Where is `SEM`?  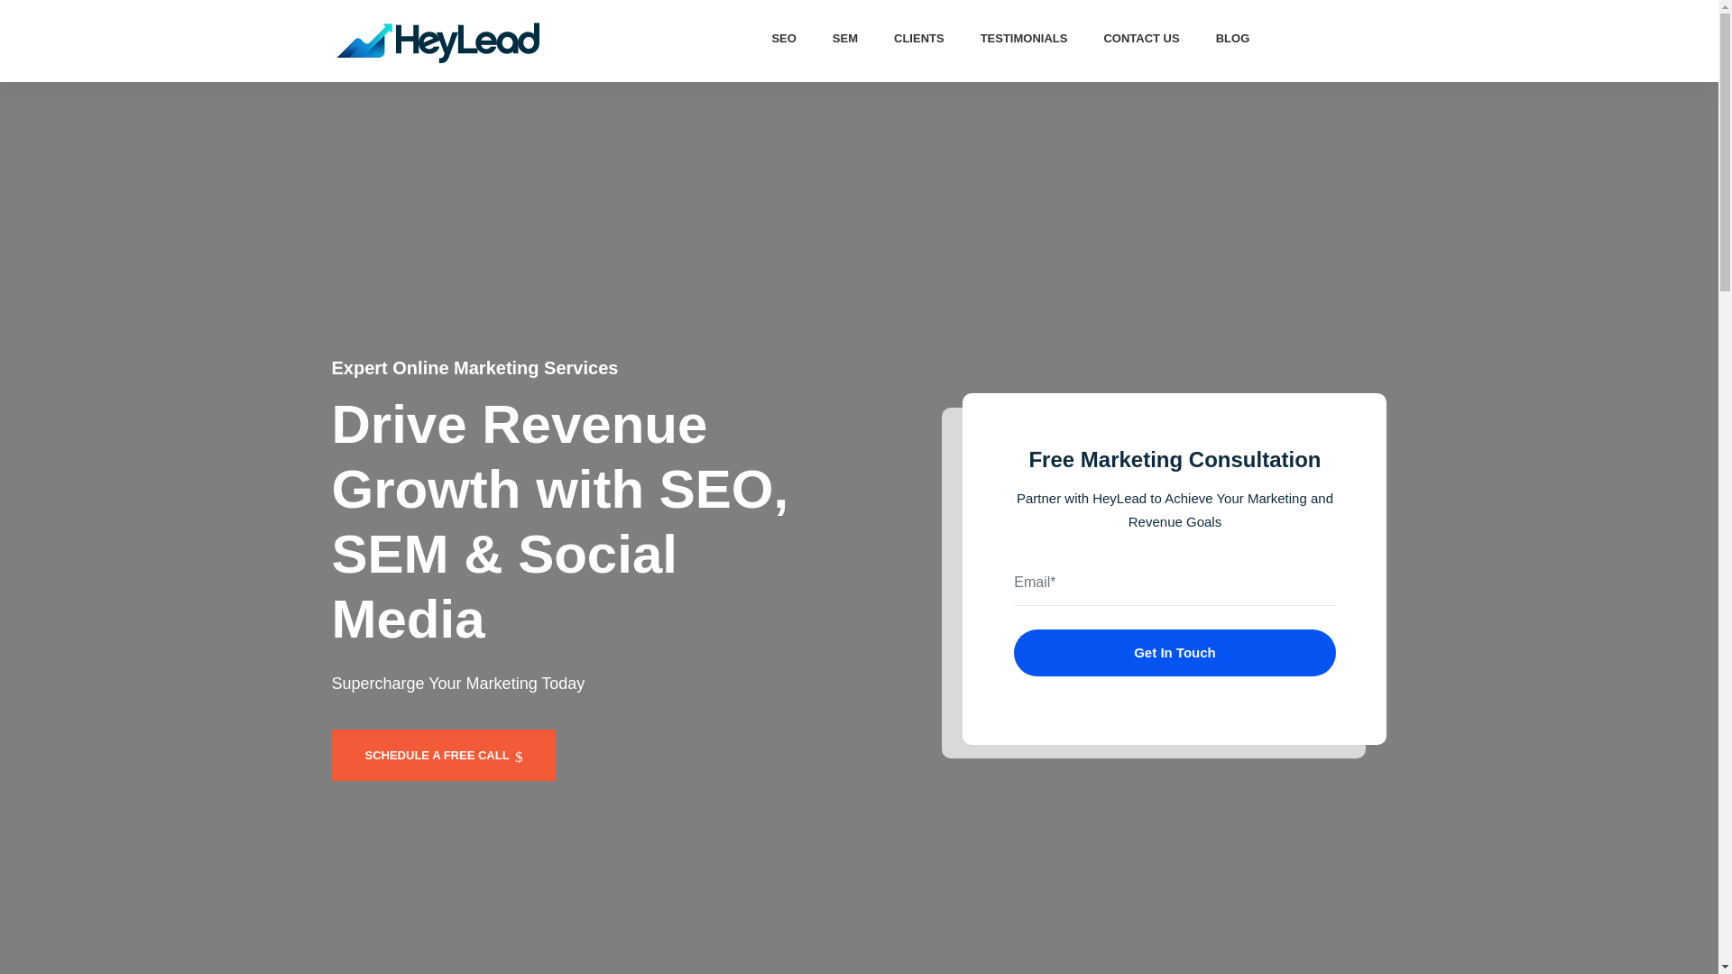
SEM is located at coordinates (844, 38).